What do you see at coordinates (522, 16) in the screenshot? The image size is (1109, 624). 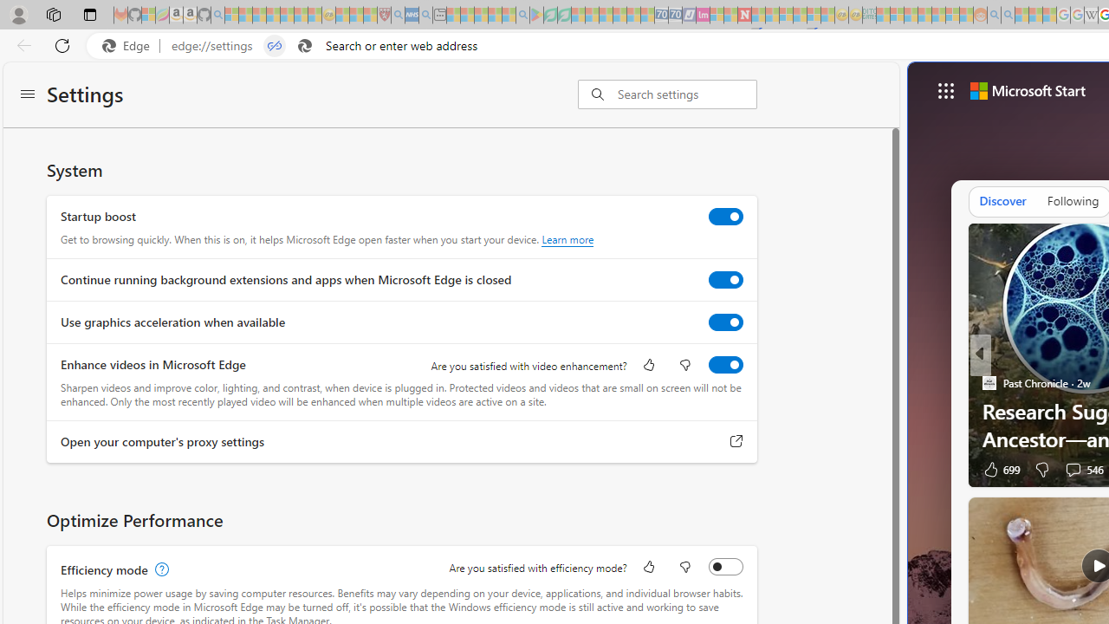 I see `google - Search - Sleeping` at bounding box center [522, 16].